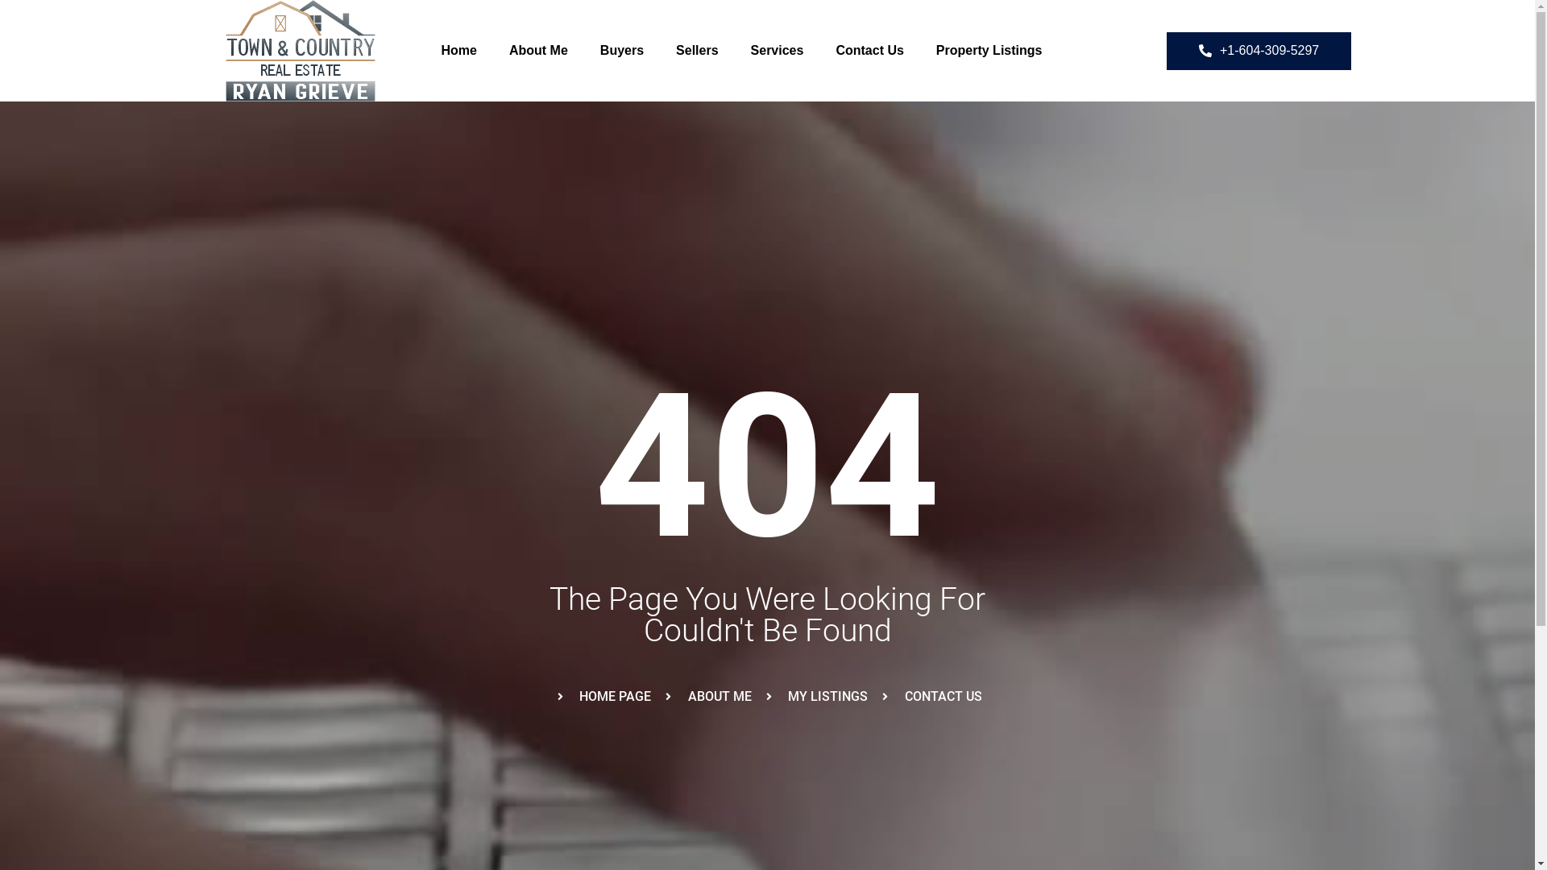 The image size is (1547, 870). Describe the element at coordinates (697, 51) in the screenshot. I see `Sellers` at that location.